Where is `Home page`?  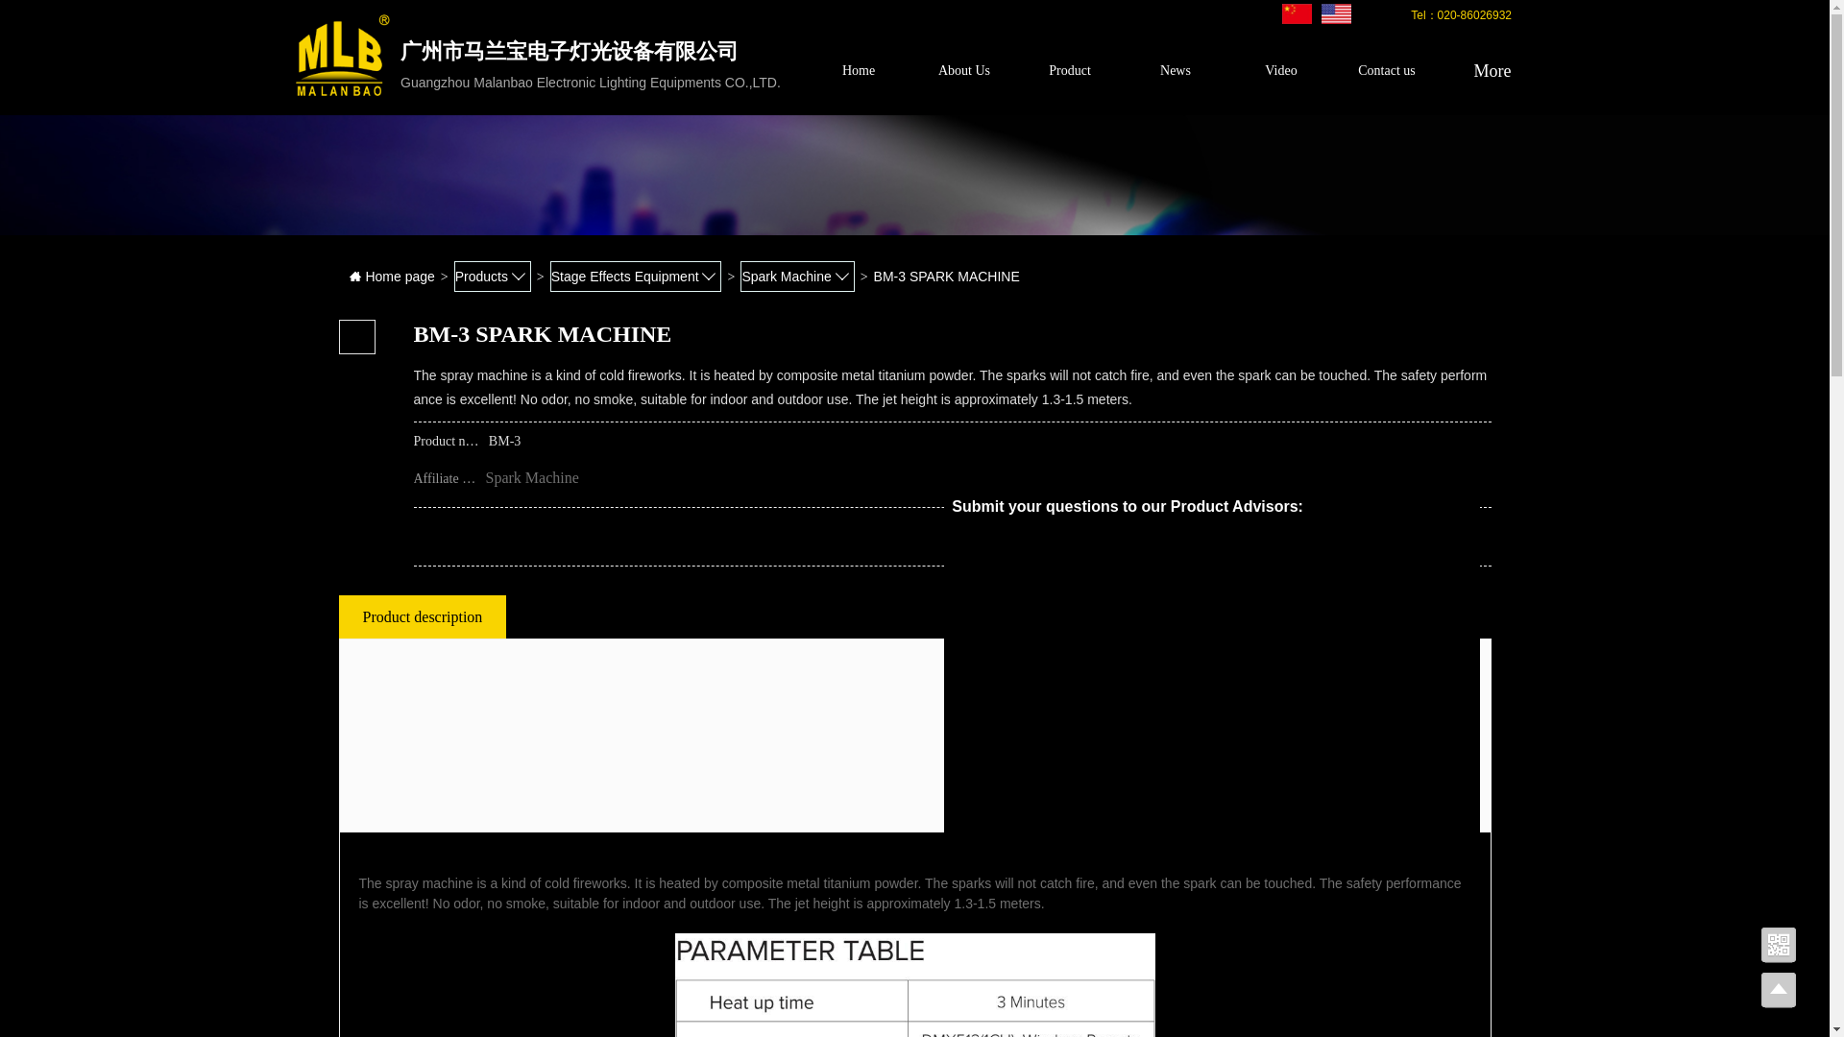
Home page is located at coordinates (390, 276).